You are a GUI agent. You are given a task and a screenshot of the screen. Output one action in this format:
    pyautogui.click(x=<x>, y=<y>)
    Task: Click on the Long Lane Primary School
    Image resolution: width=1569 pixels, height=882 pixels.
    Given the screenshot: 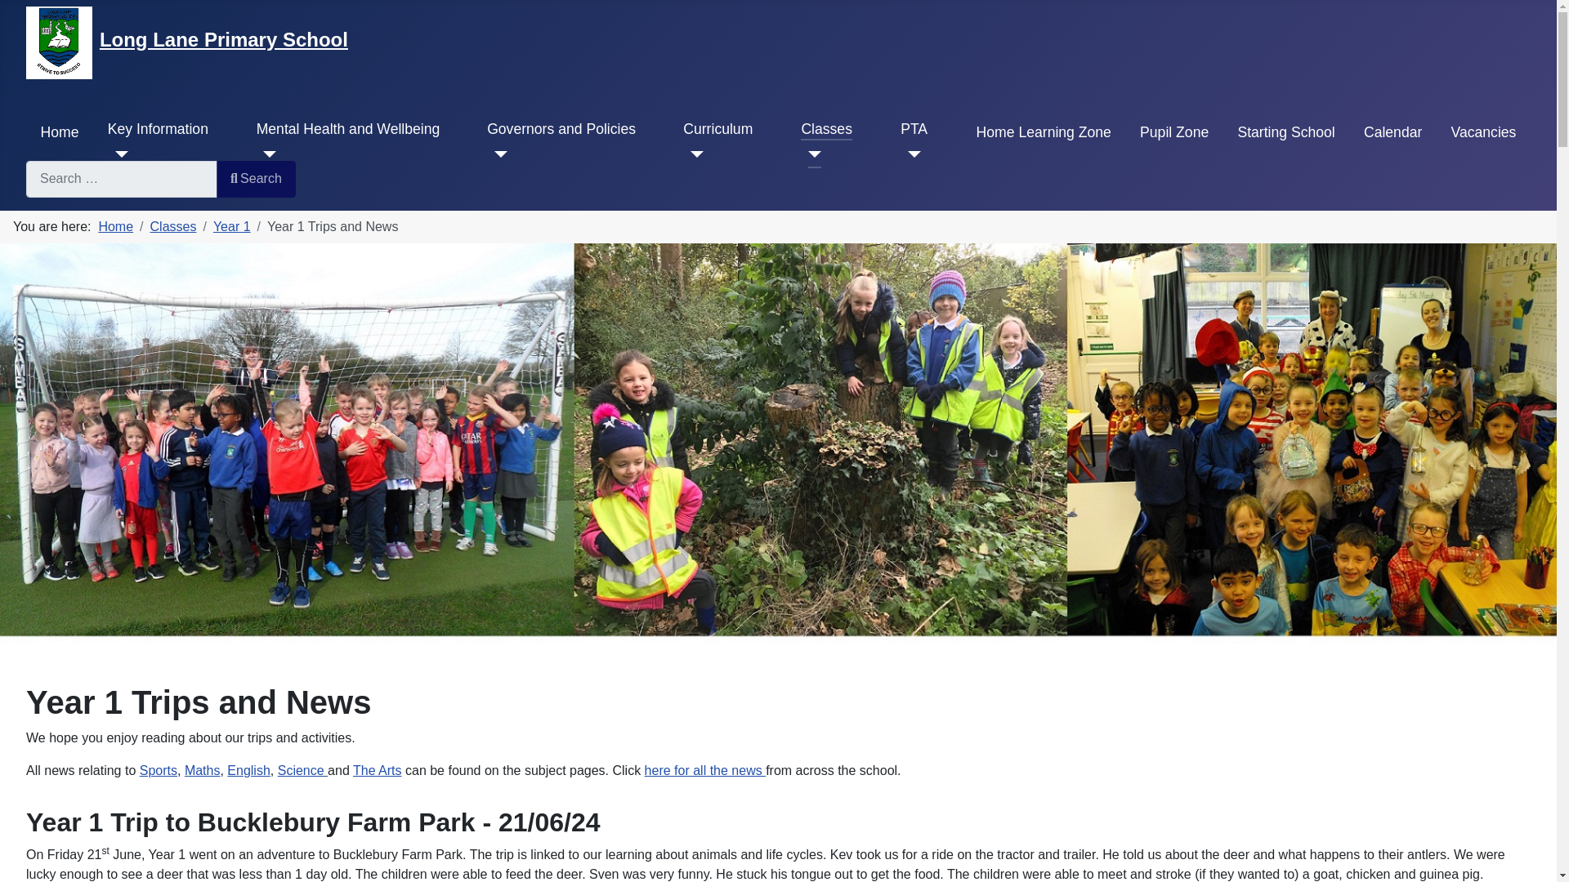 What is the action you would take?
    pyautogui.click(x=224, y=39)
    